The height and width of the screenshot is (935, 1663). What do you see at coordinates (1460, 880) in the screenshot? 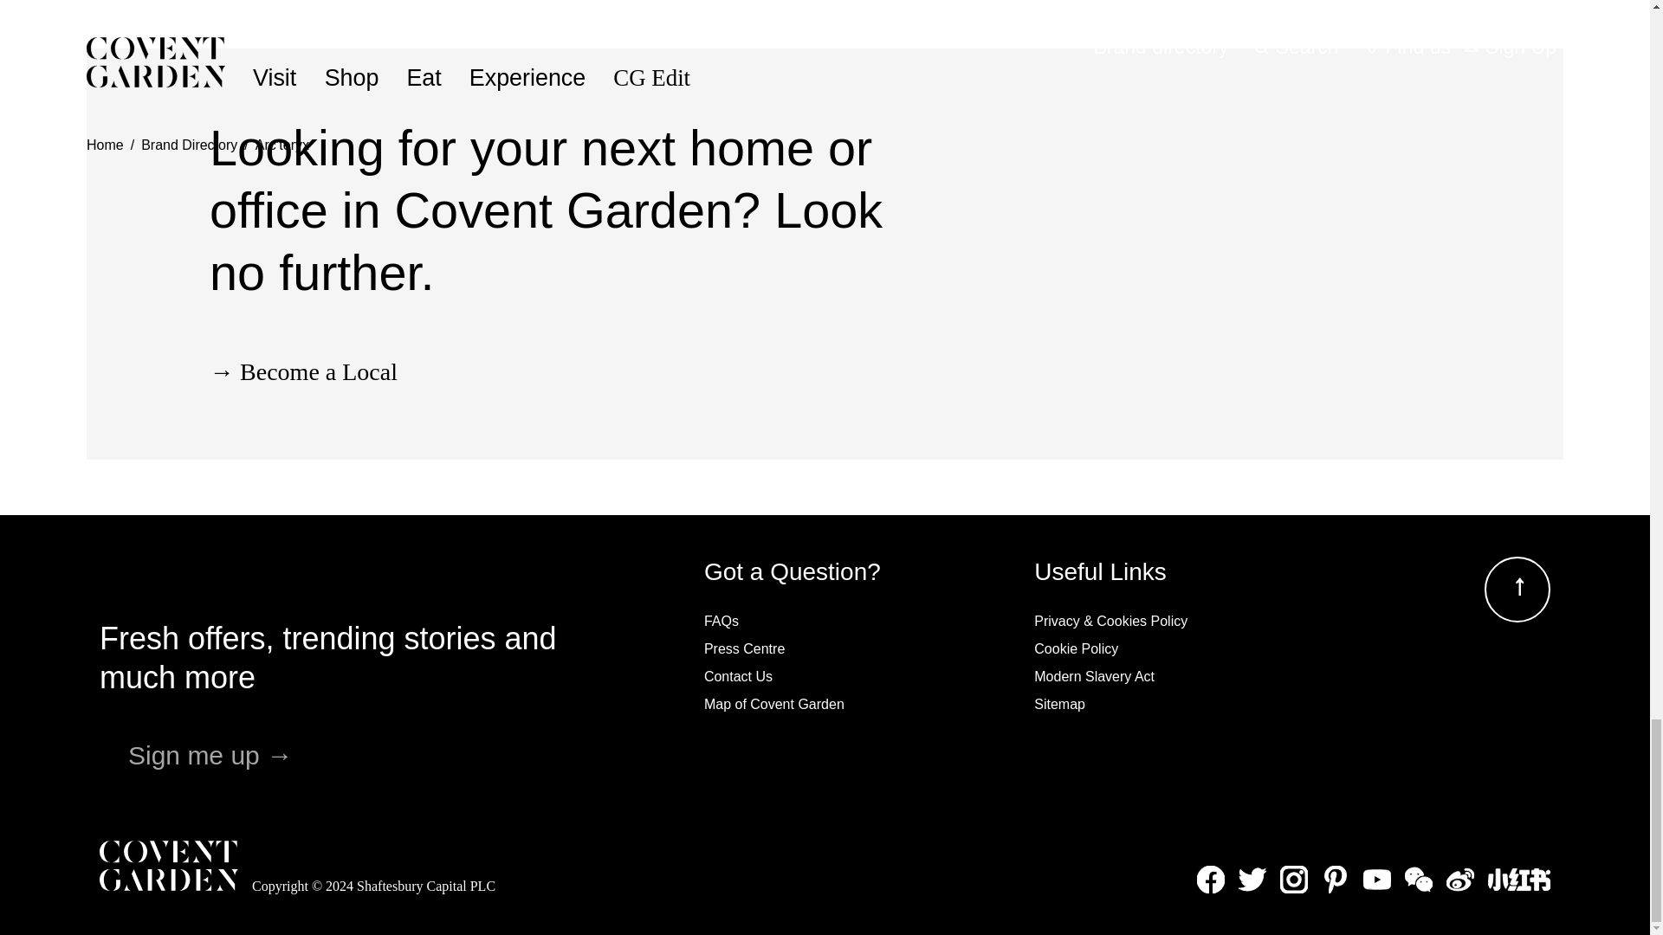
I see `Weibo` at bounding box center [1460, 880].